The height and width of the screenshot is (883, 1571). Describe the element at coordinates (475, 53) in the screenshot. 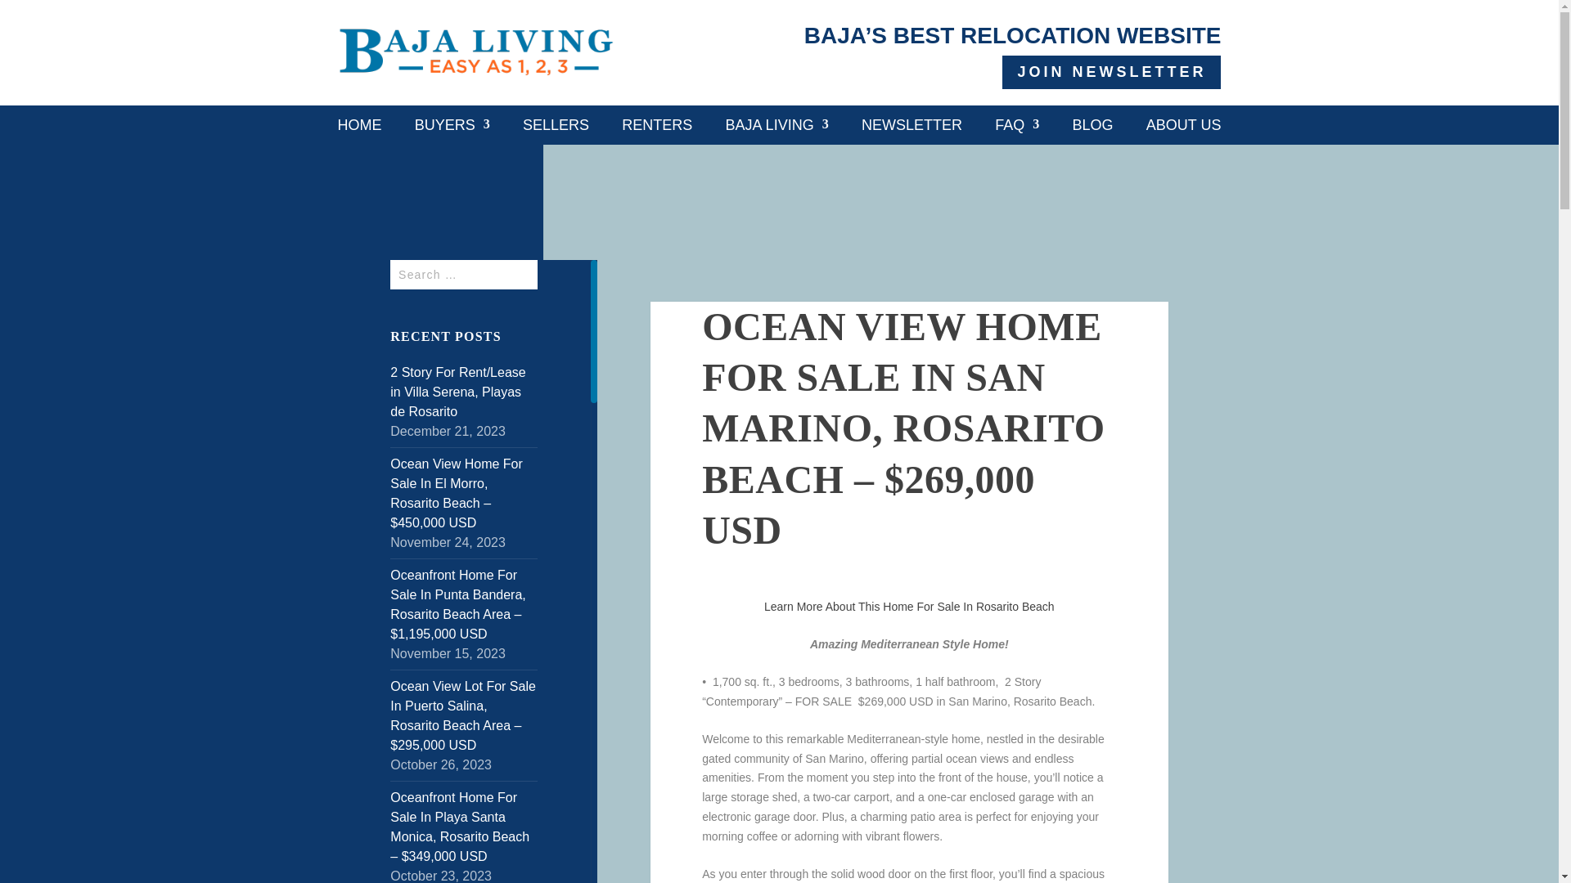

I see `Baja Living Logo` at that location.